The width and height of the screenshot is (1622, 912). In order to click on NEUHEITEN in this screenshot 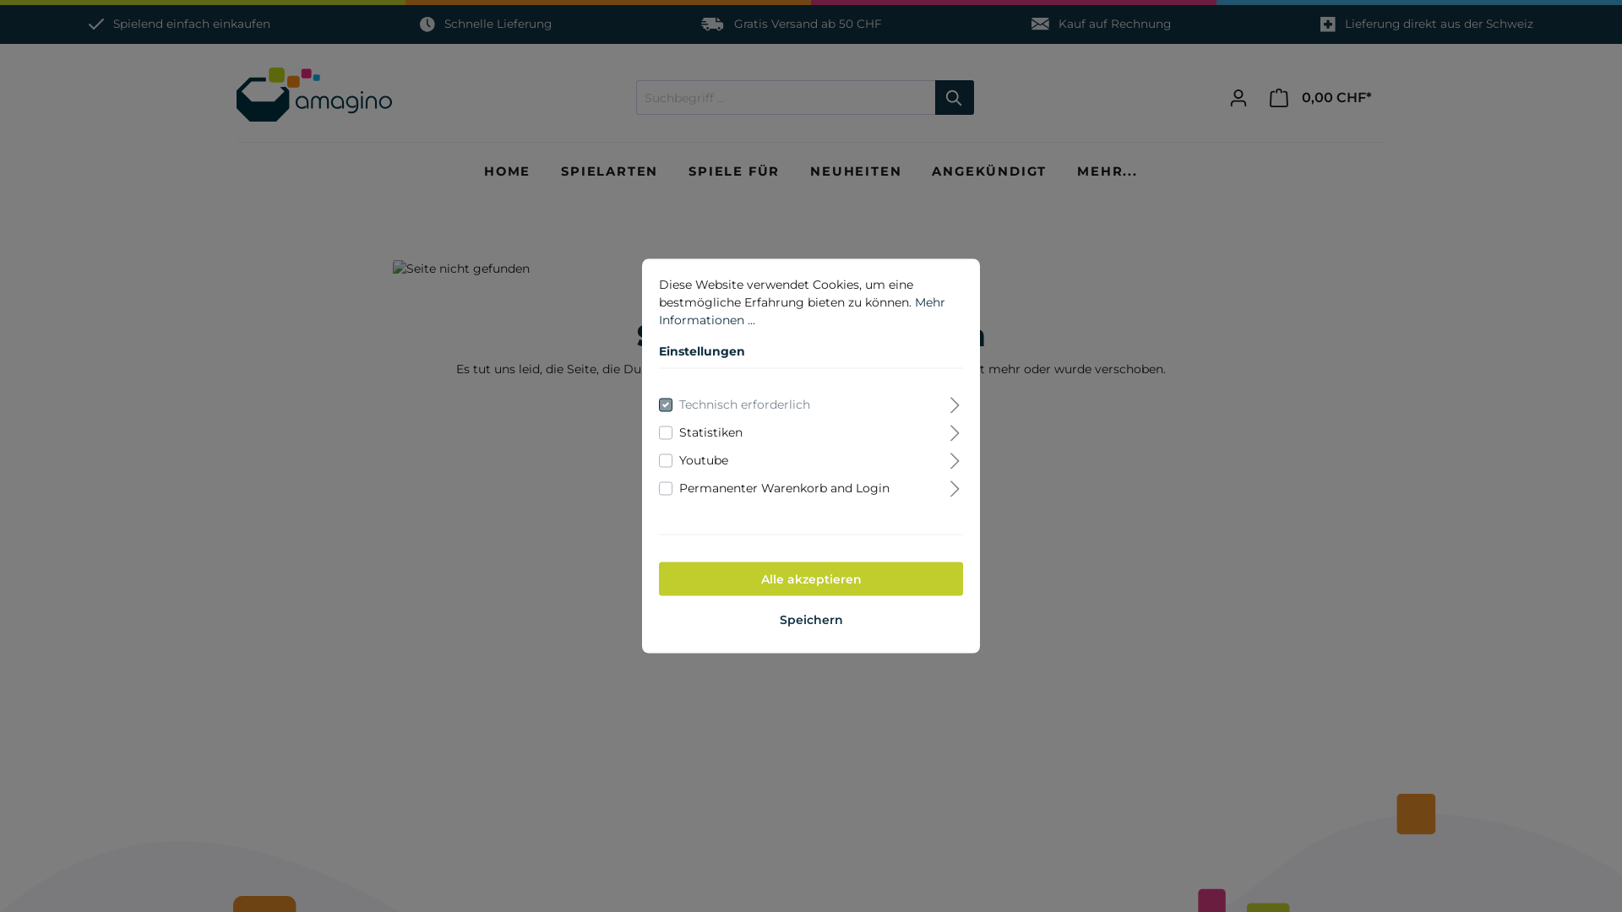, I will do `click(856, 181)`.